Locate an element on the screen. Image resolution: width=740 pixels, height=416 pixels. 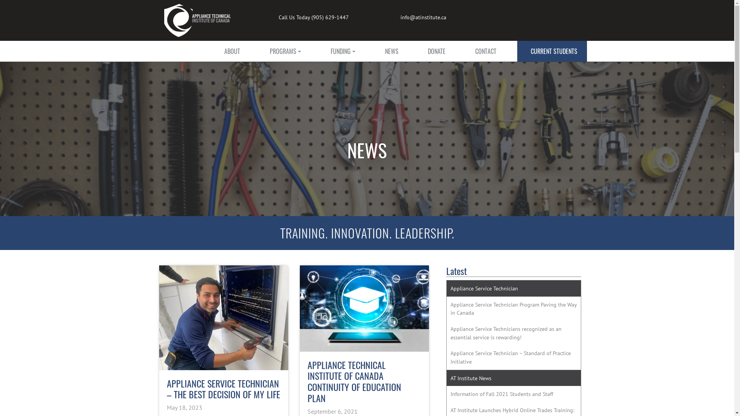
Appliance Service Technician is located at coordinates (513, 288).